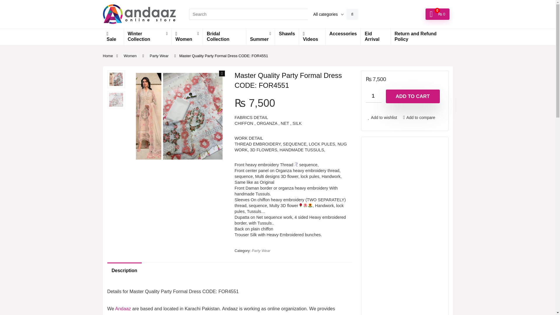 This screenshot has width=560, height=315. Describe the element at coordinates (224, 37) in the screenshot. I see `Bridal Collection` at that location.